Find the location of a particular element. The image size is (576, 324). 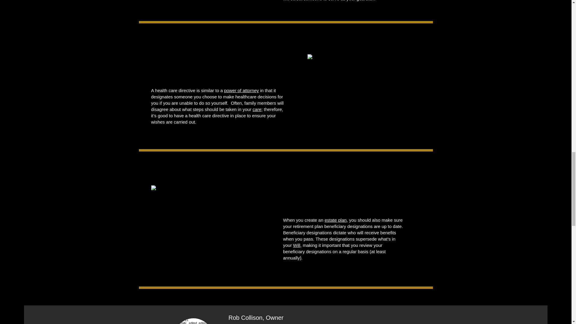

estate plan is located at coordinates (335, 220).